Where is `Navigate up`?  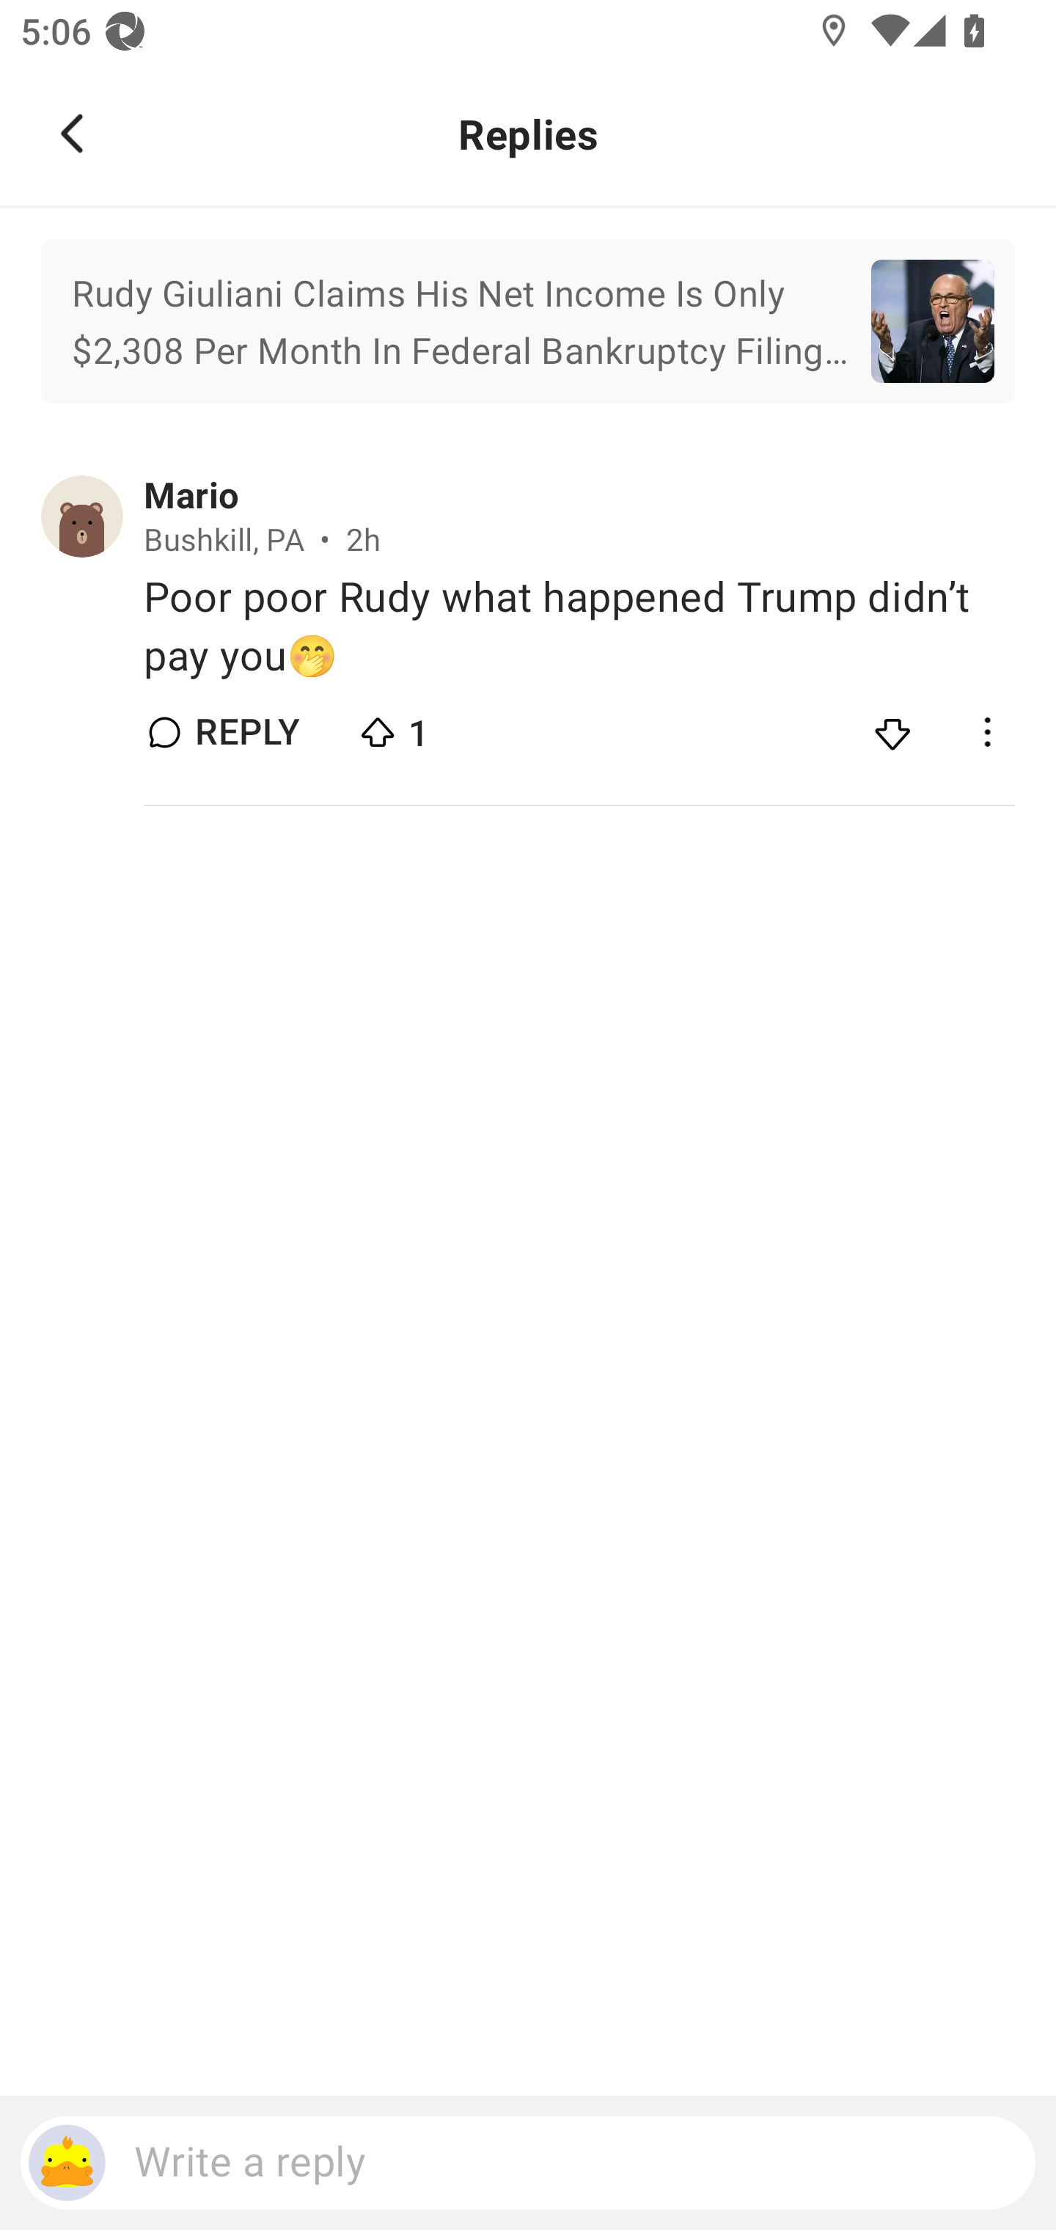
Navigate up is located at coordinates (72, 134).